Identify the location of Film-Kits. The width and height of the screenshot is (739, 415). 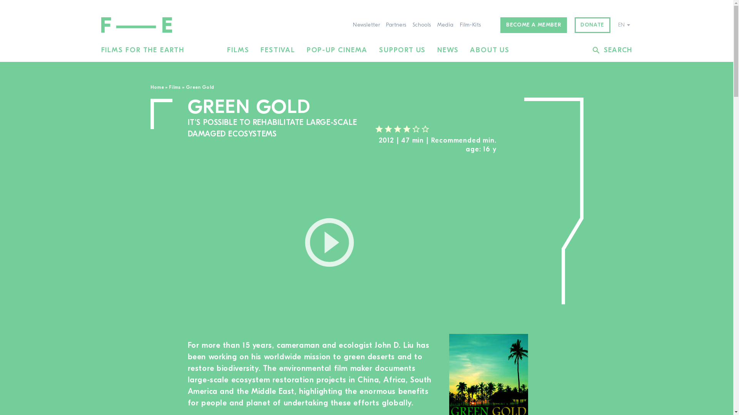
(470, 25).